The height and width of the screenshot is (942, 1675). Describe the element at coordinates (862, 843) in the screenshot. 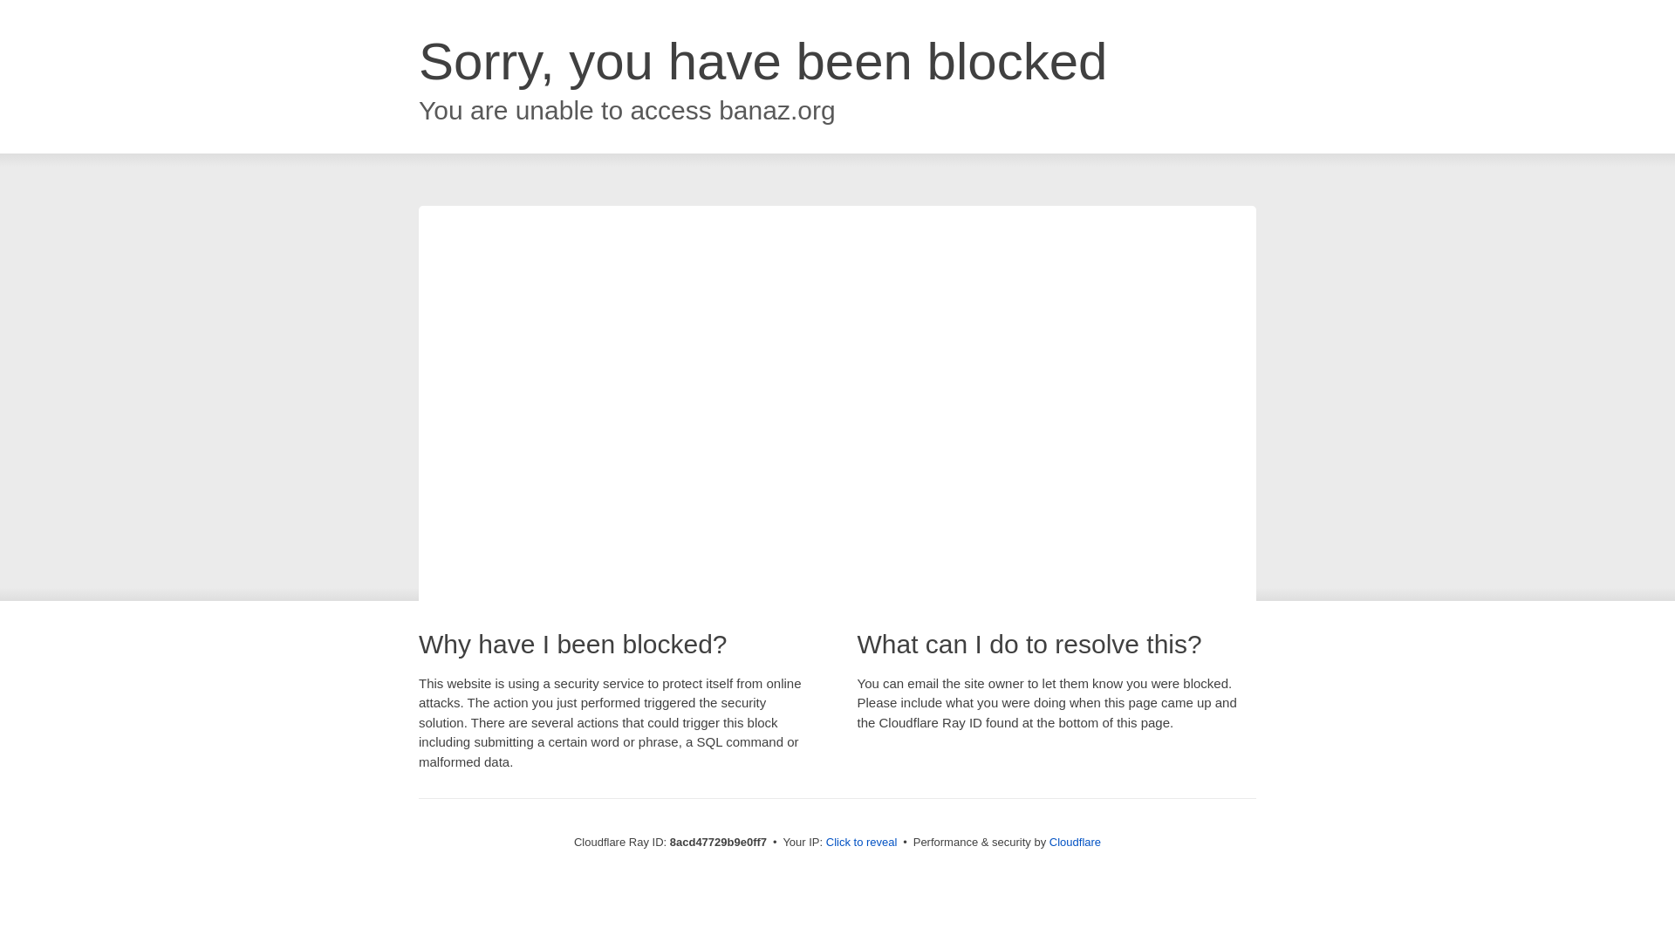

I see `Click to reveal` at that location.